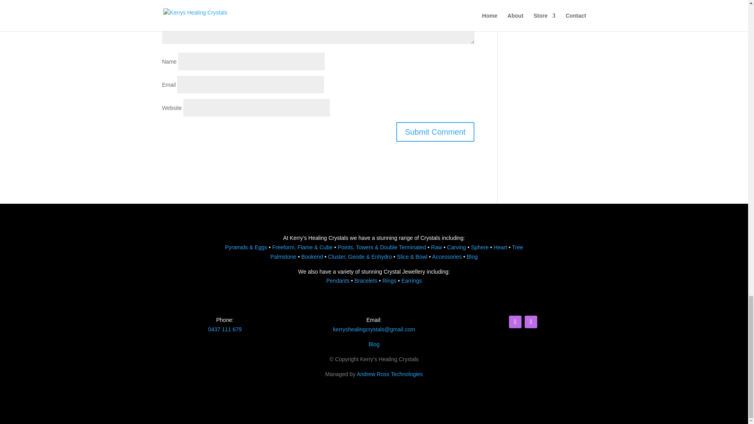  Describe the element at coordinates (435, 132) in the screenshot. I see `Submit Comment` at that location.